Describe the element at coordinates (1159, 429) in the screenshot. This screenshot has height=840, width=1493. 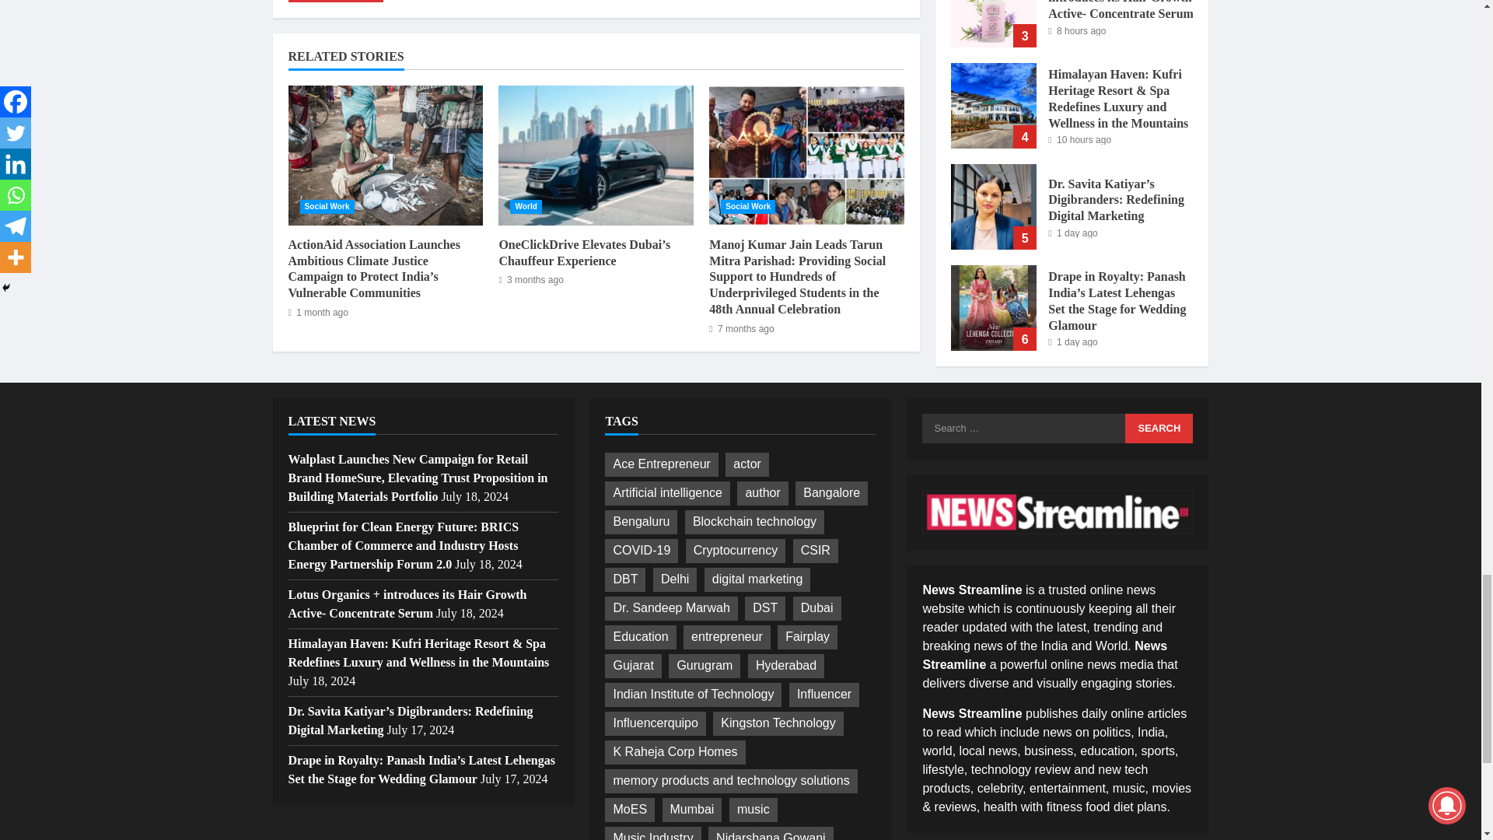
I see `Search` at that location.